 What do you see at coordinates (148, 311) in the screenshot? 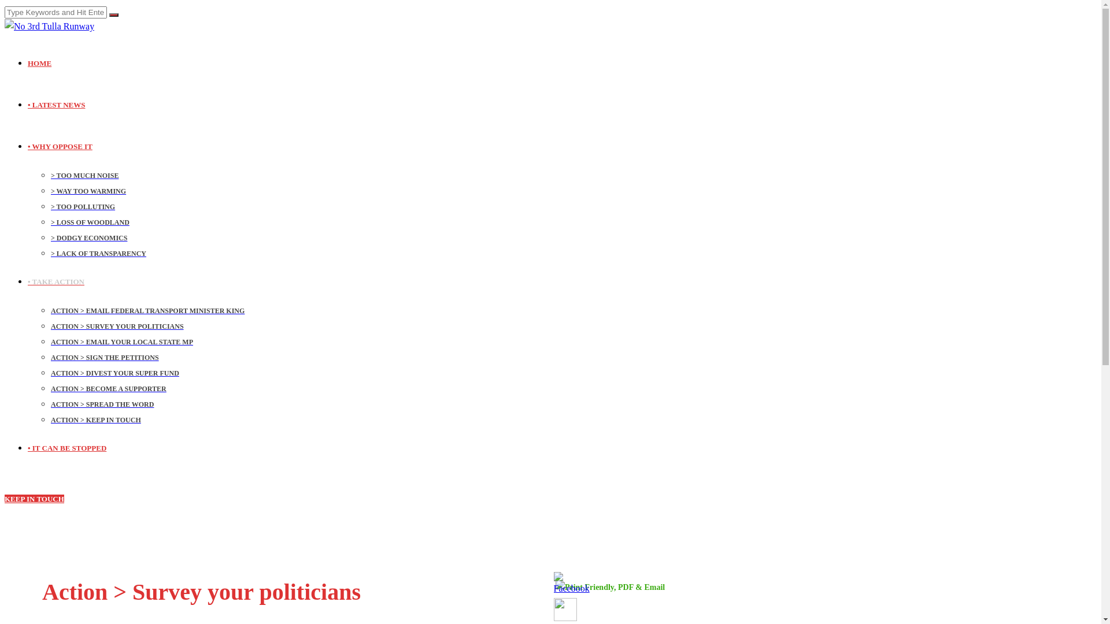
I see `ACTION > EMAIL FEDERAL TRANSPORT MINISTER KING` at bounding box center [148, 311].